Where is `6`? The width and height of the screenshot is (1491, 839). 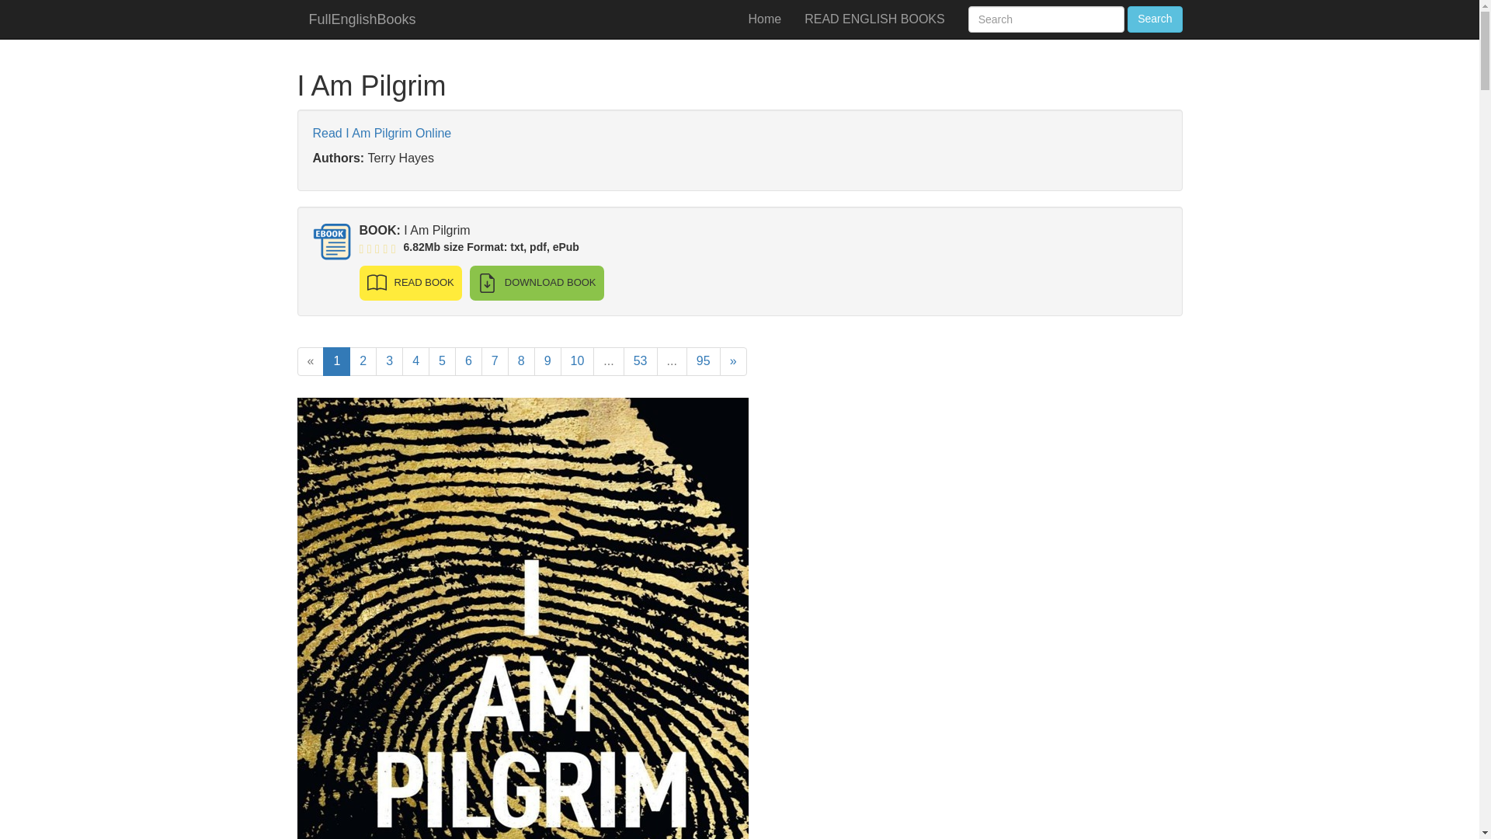 6 is located at coordinates (467, 361).